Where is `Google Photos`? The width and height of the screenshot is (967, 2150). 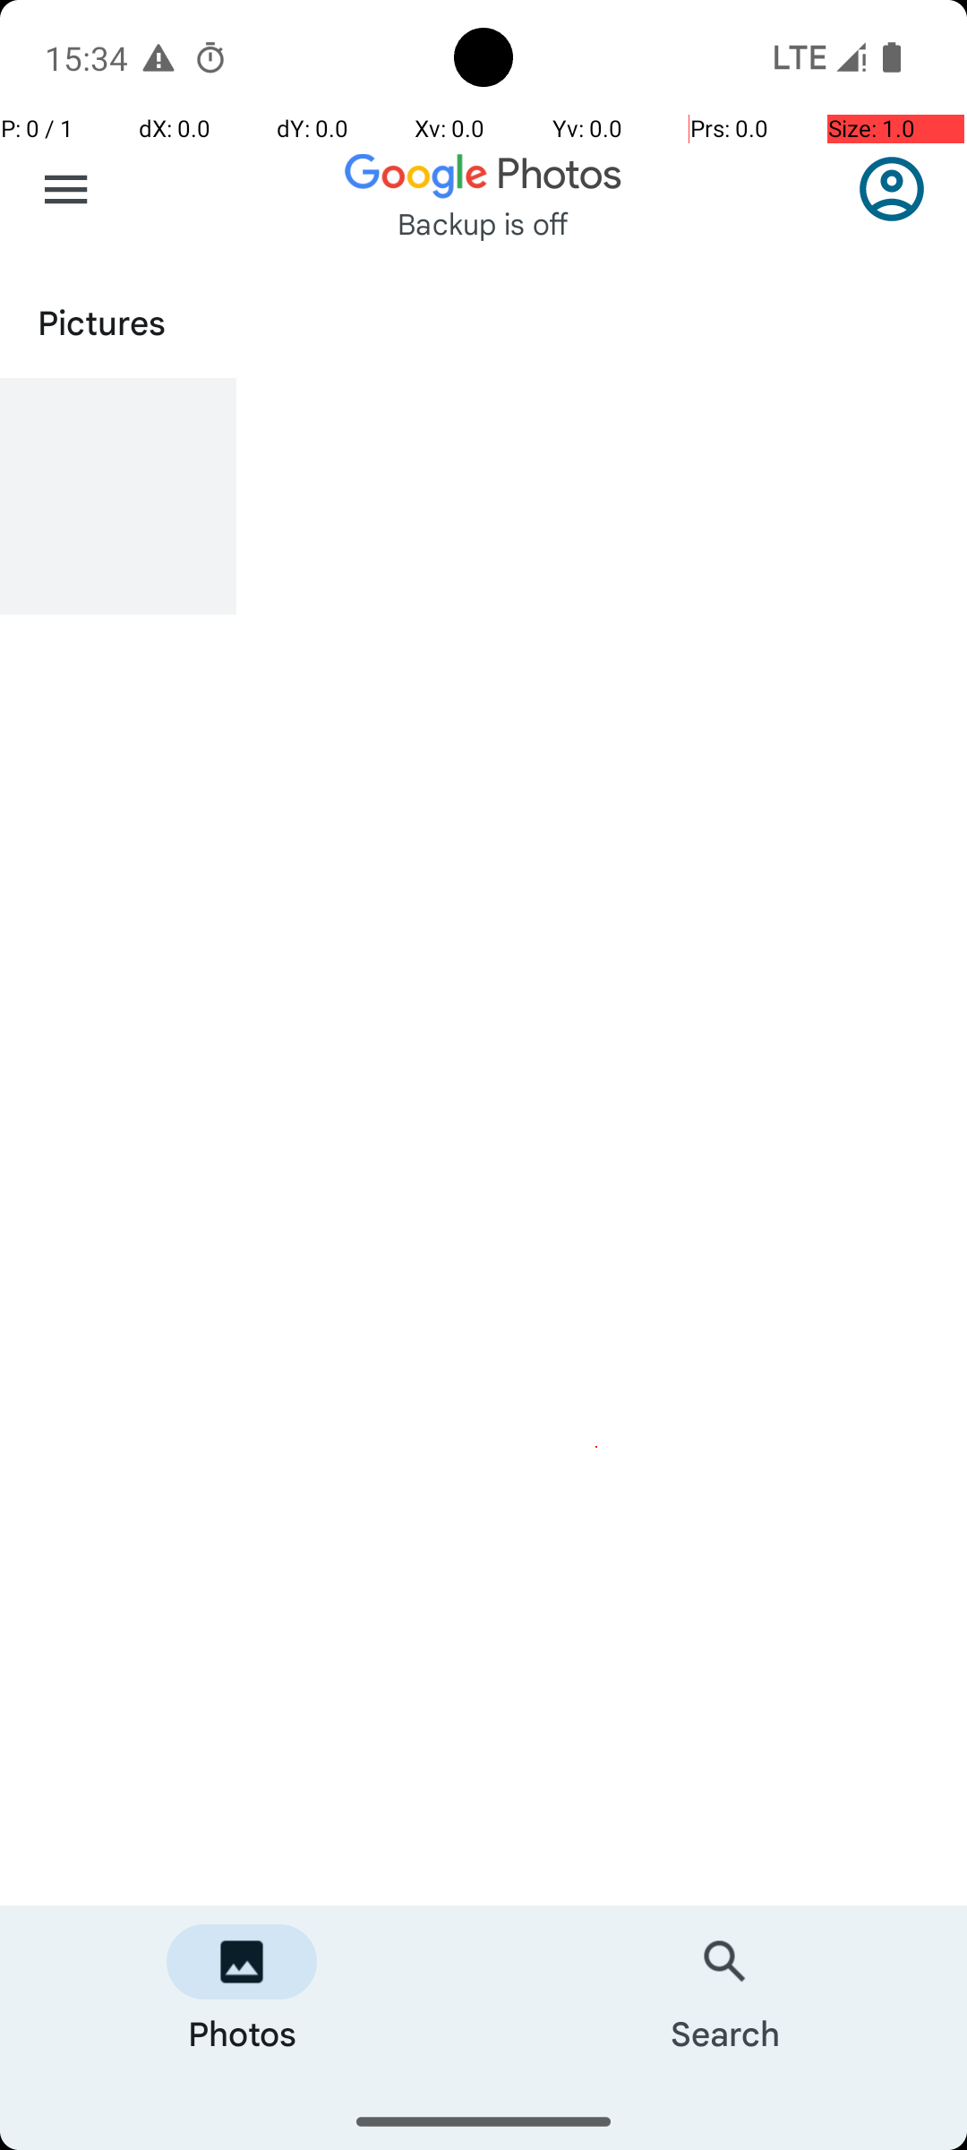 Google Photos is located at coordinates (483, 174).